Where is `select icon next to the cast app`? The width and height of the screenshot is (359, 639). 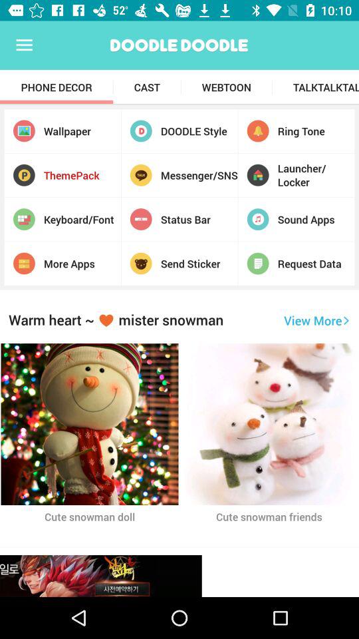
select icon next to the cast app is located at coordinates (226, 87).